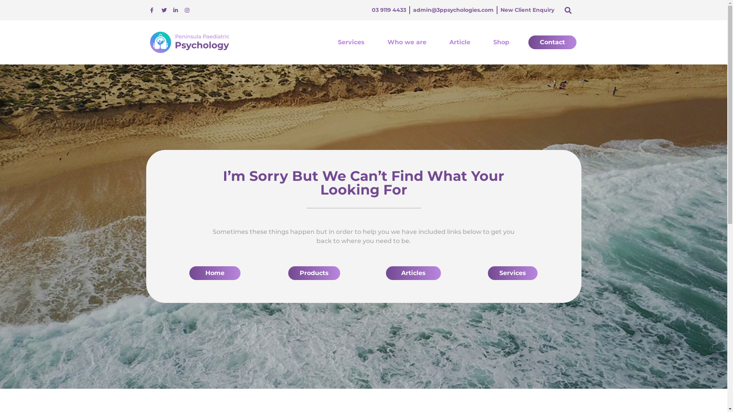 This screenshot has height=412, width=733. I want to click on Who we are, so click(407, 42).